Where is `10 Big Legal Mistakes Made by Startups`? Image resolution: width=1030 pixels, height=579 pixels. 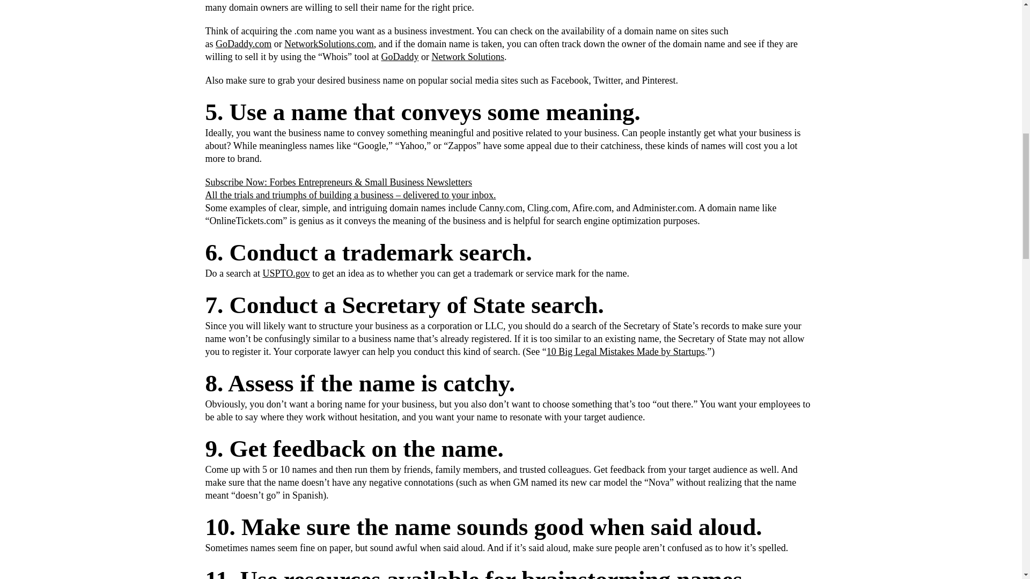 10 Big Legal Mistakes Made by Startups is located at coordinates (626, 352).